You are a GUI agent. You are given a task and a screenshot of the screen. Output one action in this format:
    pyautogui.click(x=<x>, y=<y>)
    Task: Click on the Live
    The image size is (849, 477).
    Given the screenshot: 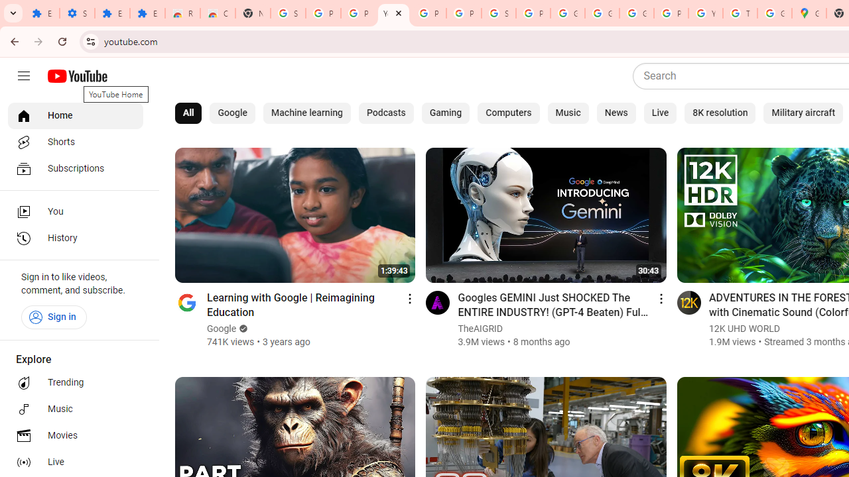 What is the action you would take?
    pyautogui.click(x=661, y=113)
    